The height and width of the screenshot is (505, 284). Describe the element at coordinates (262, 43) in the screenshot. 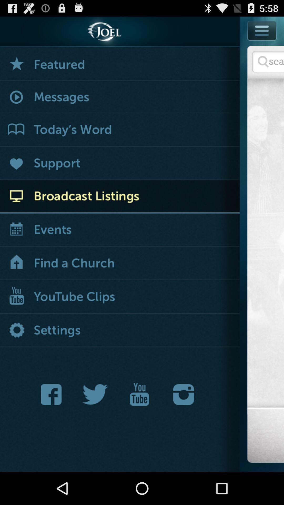

I see `open option menu` at that location.